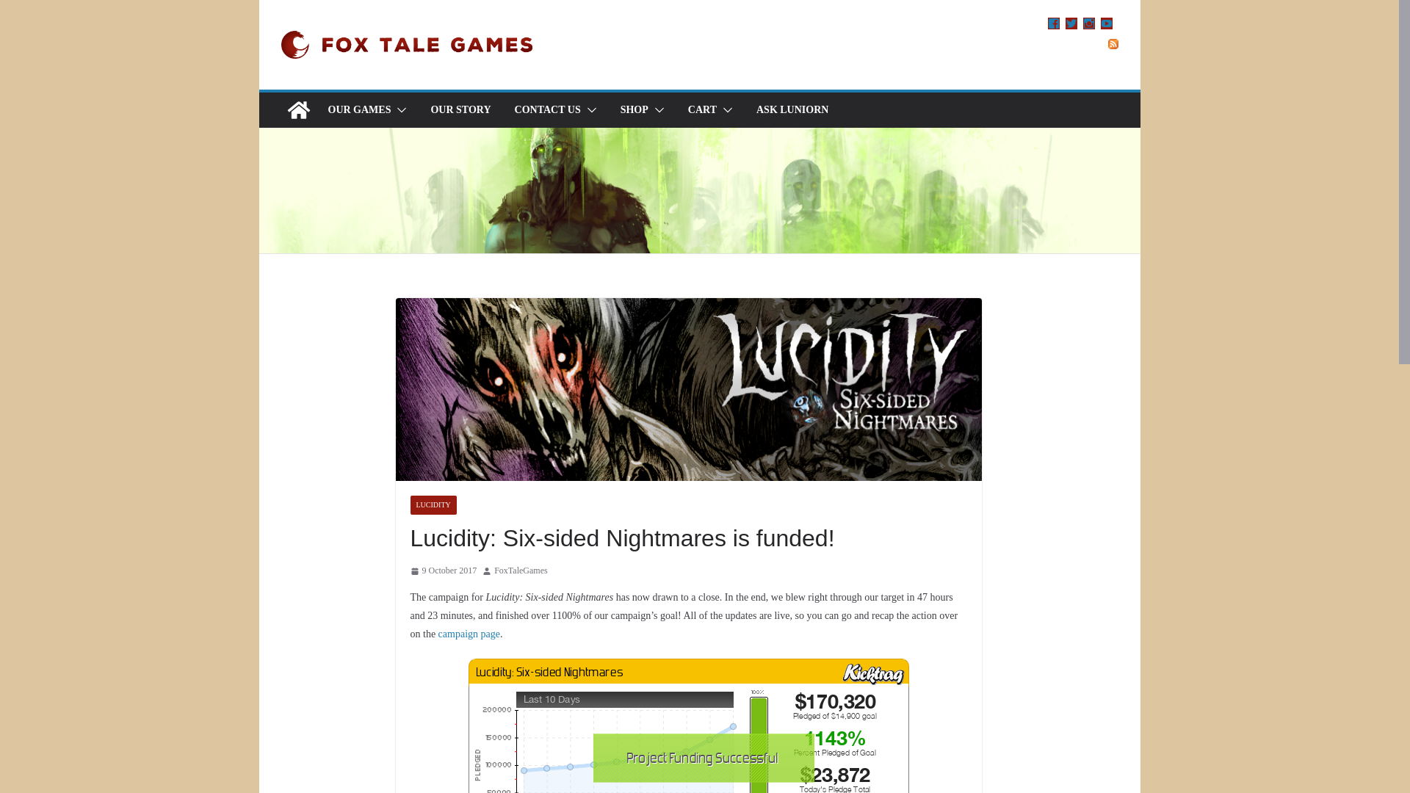 The image size is (1410, 793). Describe the element at coordinates (358, 110) in the screenshot. I see `OUR GAMES` at that location.